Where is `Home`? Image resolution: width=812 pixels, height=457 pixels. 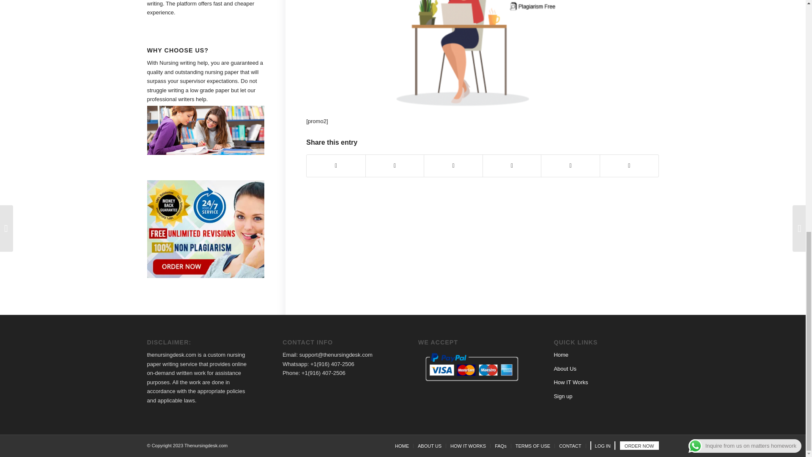
Home is located at coordinates (561, 355).